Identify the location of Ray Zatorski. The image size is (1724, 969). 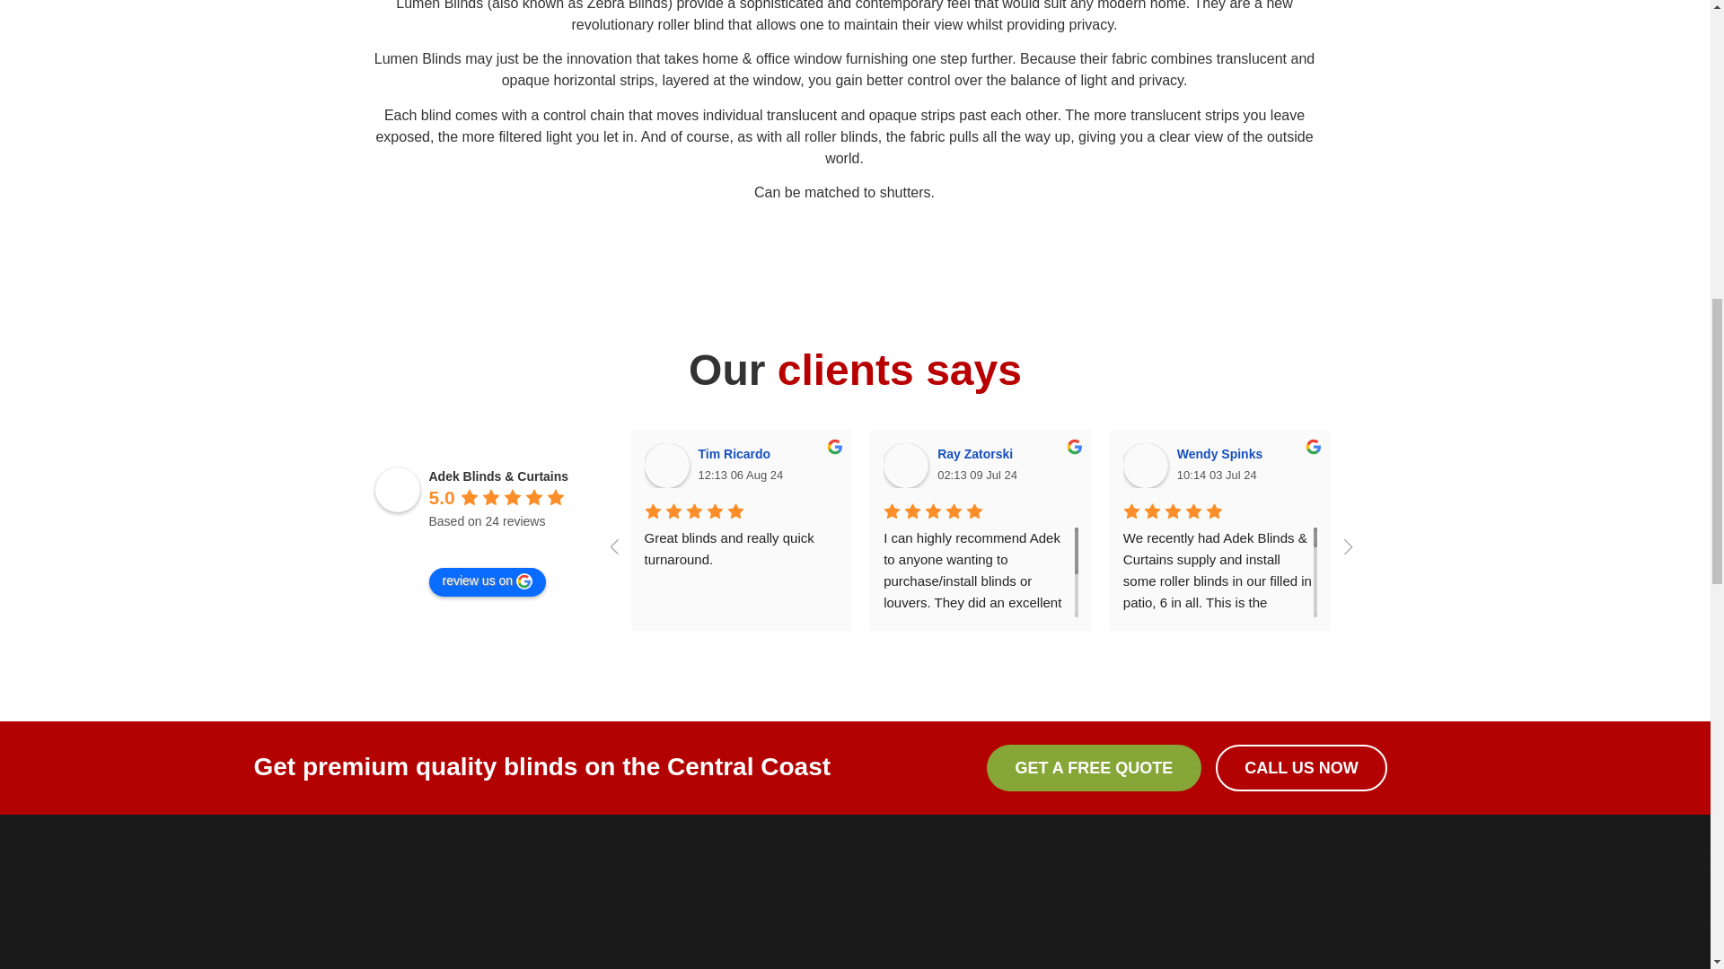
(905, 465).